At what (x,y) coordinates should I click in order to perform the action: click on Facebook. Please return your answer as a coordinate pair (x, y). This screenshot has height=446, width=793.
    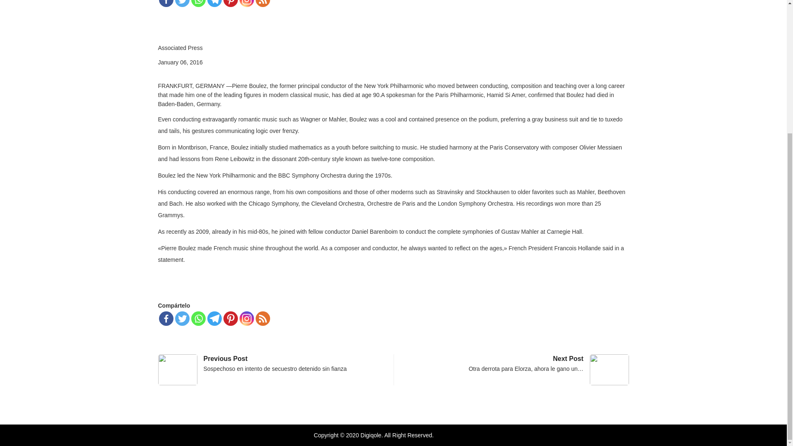
    Looking at the image, I should click on (166, 3).